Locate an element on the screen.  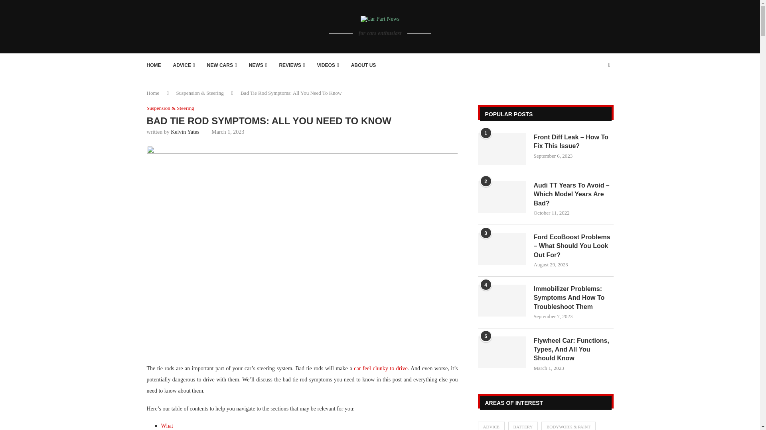
ADVICE is located at coordinates (184, 65).